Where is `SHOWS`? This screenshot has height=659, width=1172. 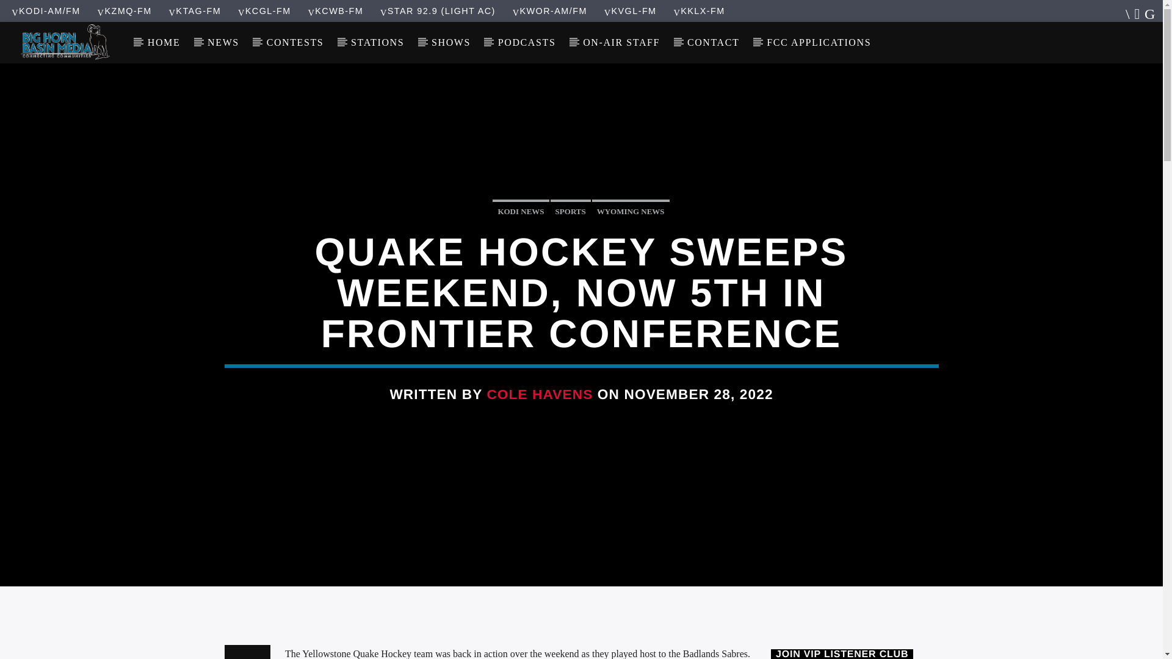
SHOWS is located at coordinates (452, 42).